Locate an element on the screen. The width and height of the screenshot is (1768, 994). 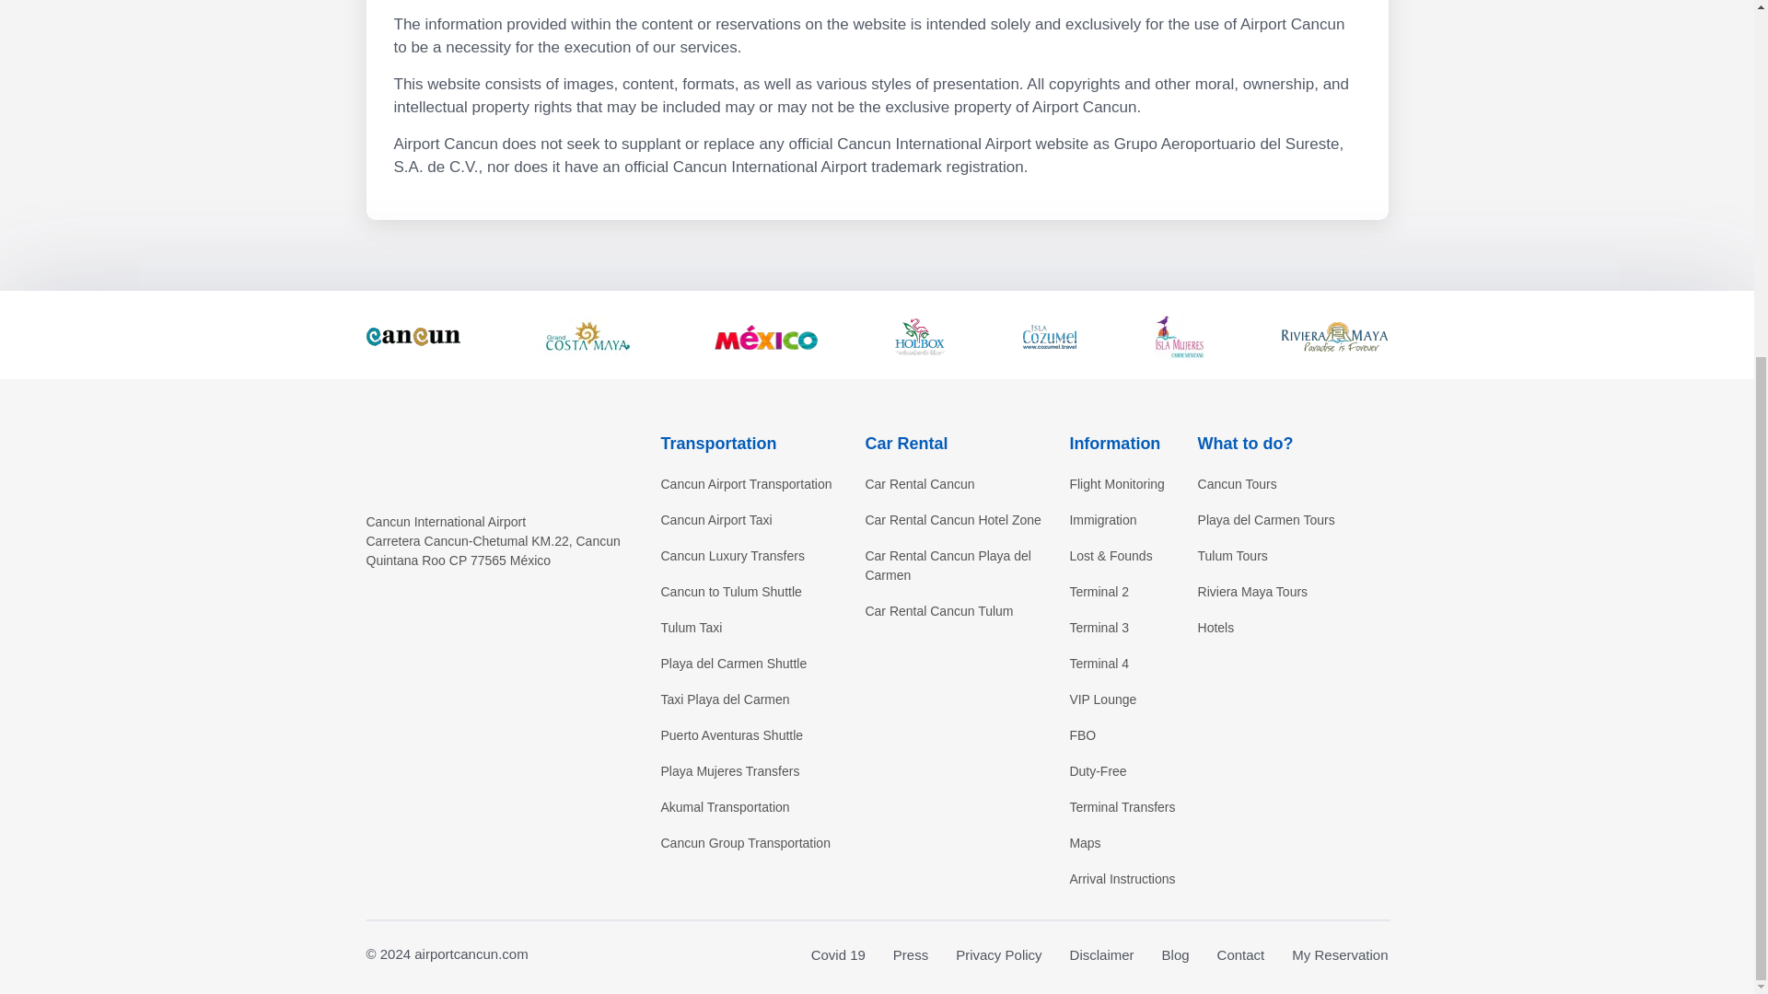
Cancun Airport Taxi is located at coordinates (757, 520).